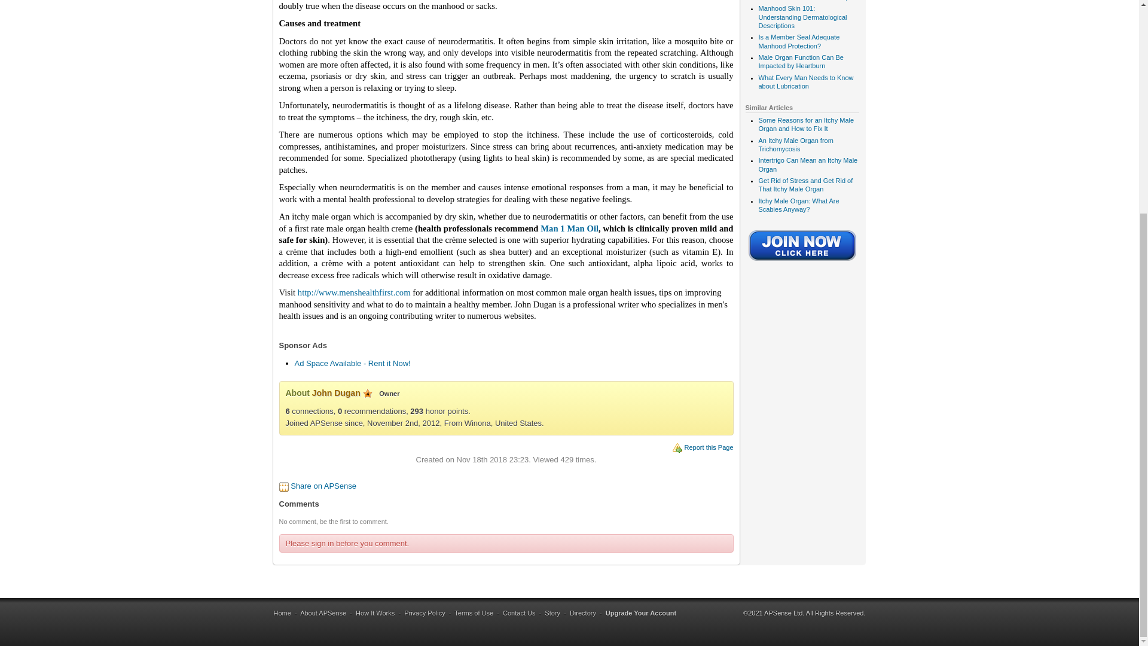  I want to click on Ad Space Available - Rent it Now!, so click(352, 363).